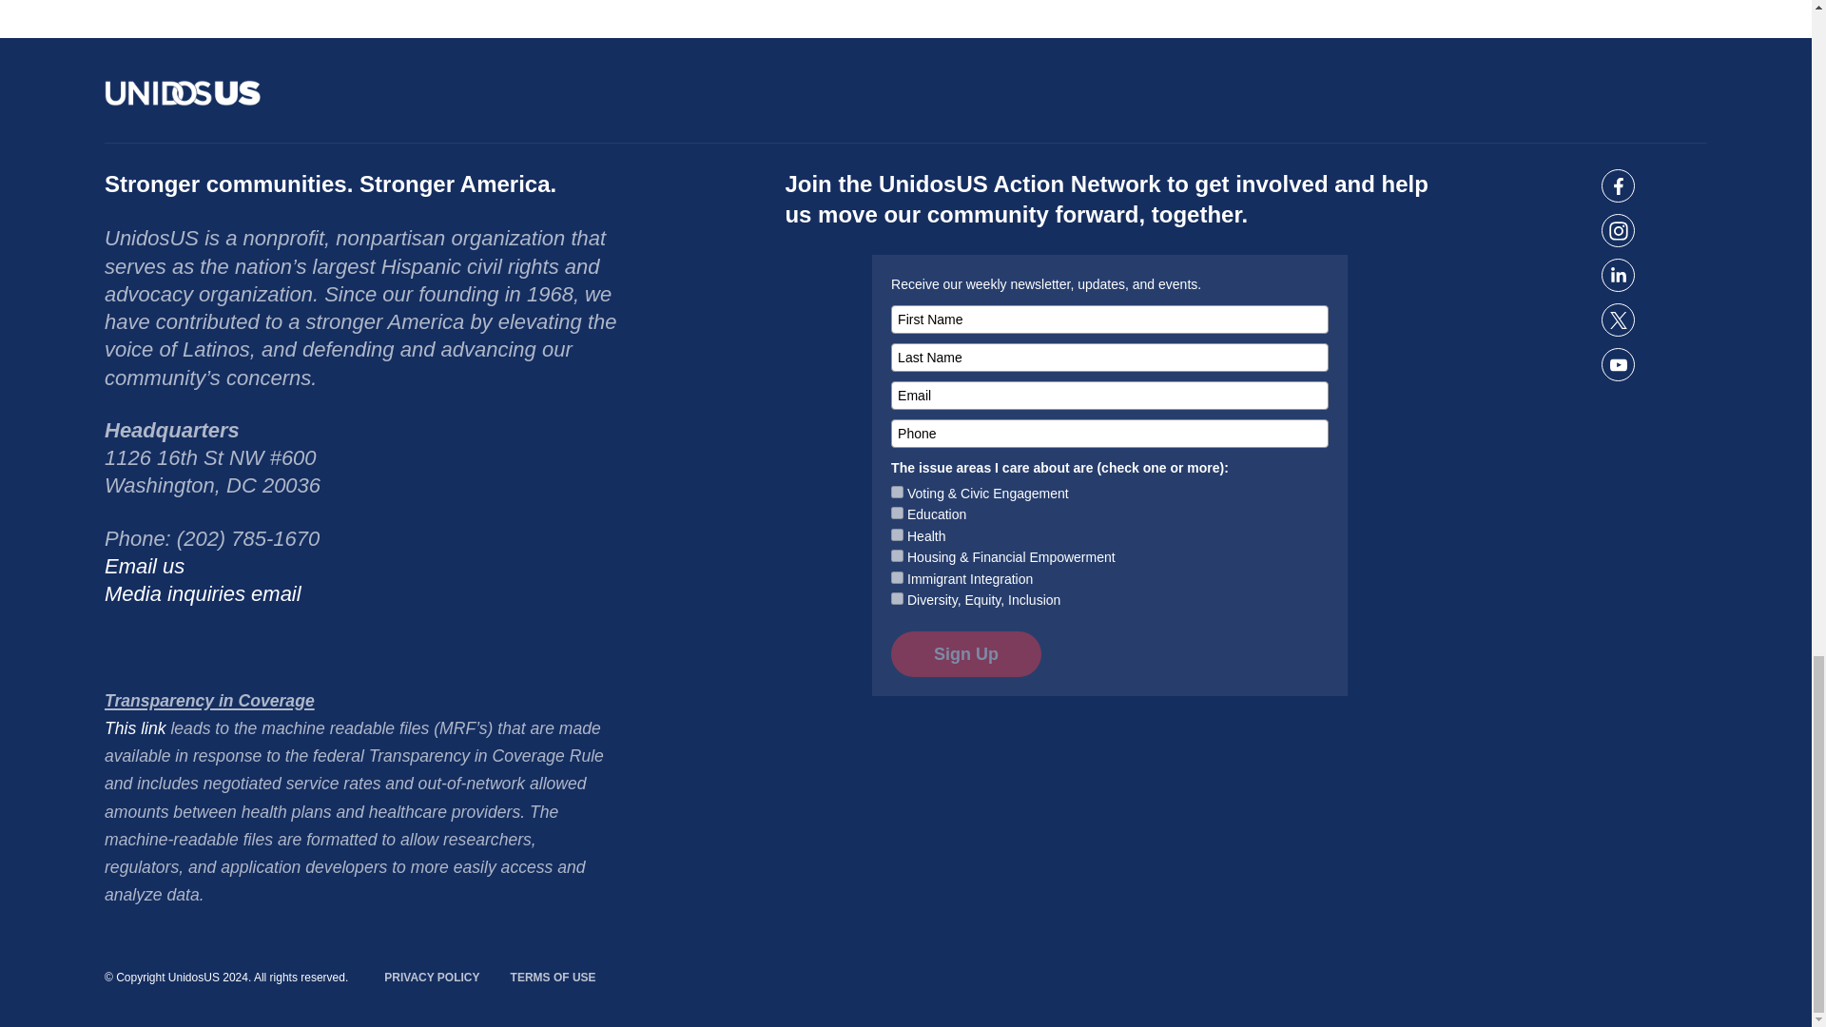  I want to click on Connect on Instagram, so click(1617, 230).